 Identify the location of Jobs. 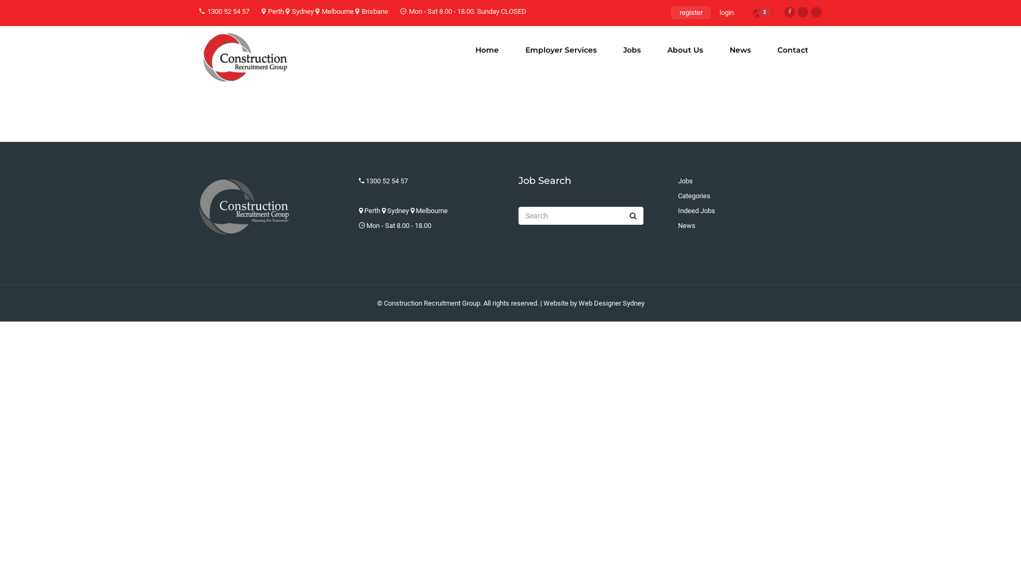
(632, 50).